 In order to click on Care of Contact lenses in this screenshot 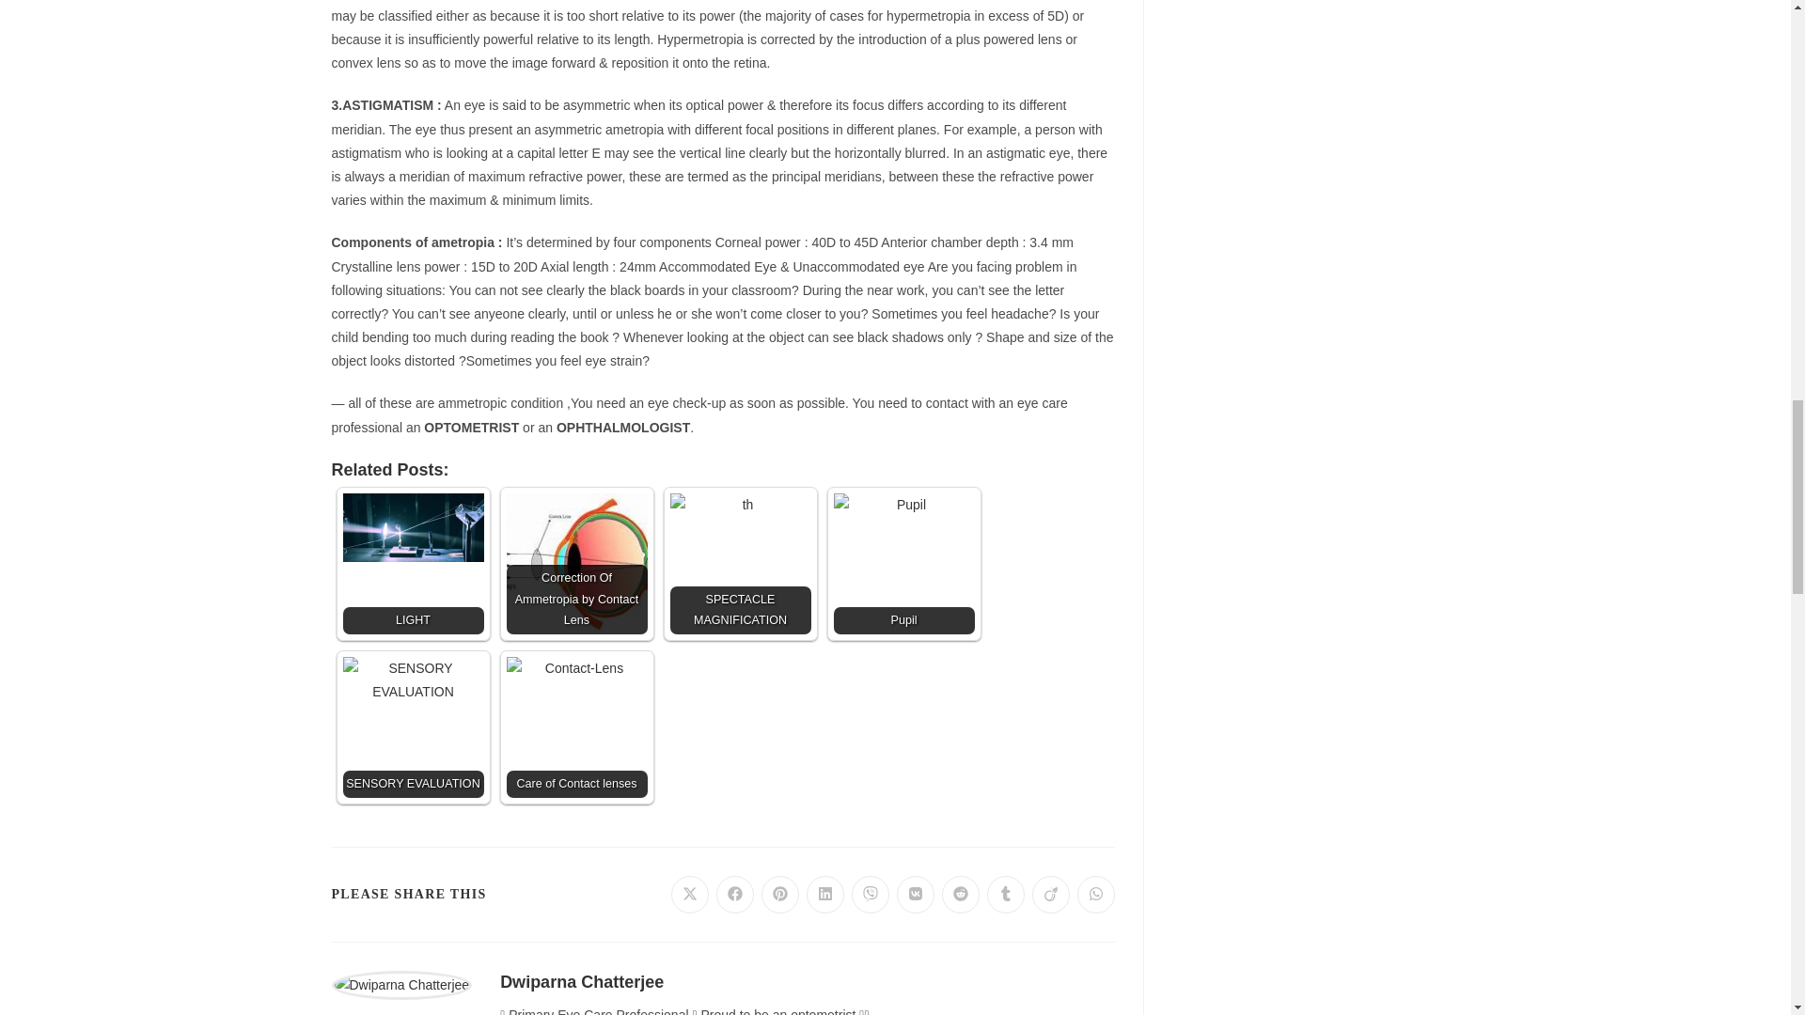, I will do `click(575, 699)`.